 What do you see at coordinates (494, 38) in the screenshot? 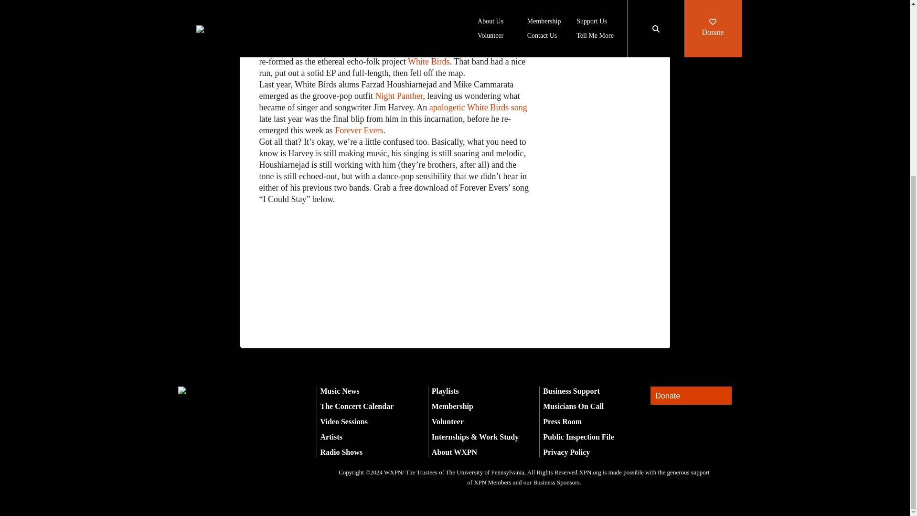
I see `Drink Up Buttercup` at bounding box center [494, 38].